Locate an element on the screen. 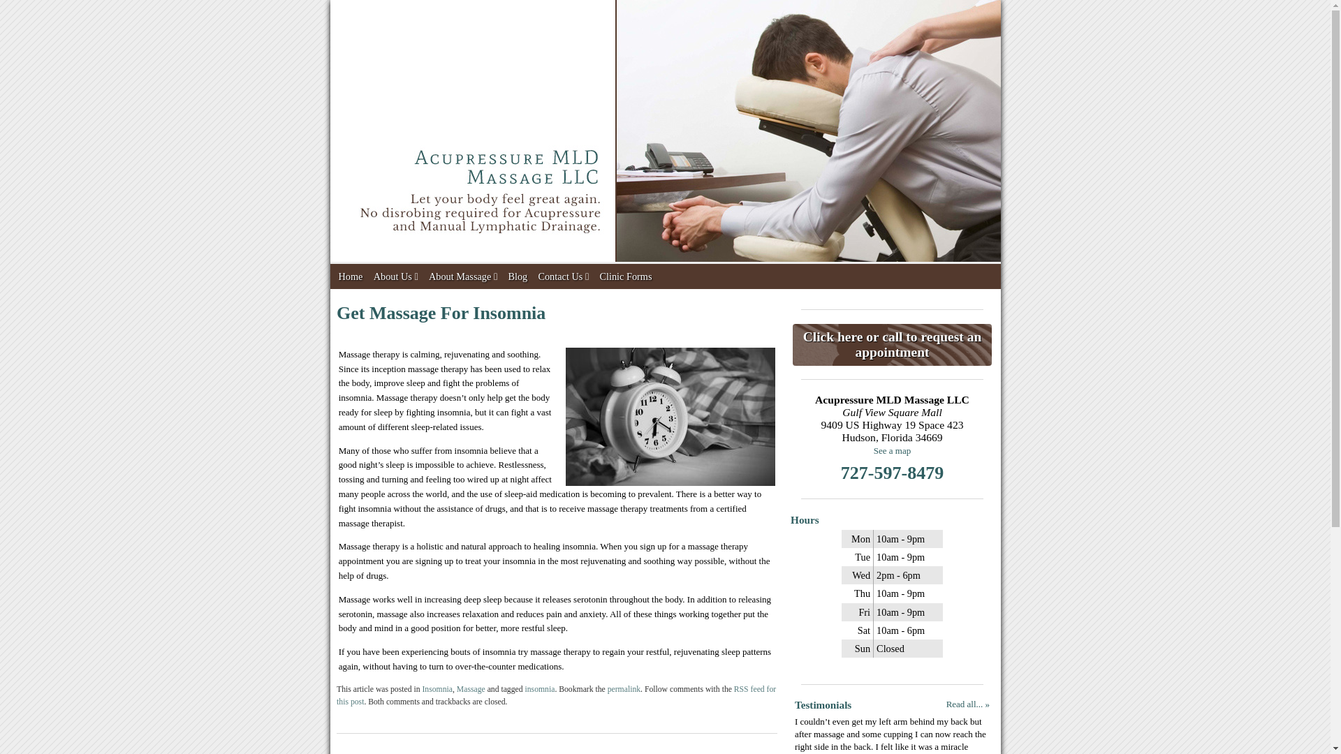 This screenshot has height=754, width=1341. Insomnia is located at coordinates (437, 688).